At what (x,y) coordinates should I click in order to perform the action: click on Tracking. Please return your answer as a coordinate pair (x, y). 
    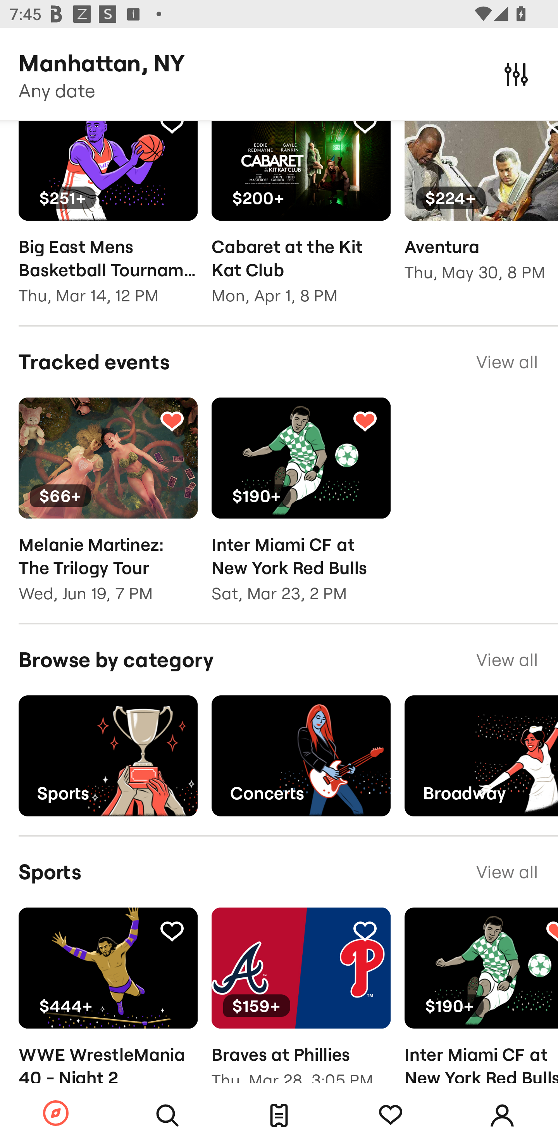
    Looking at the image, I should click on (172, 420).